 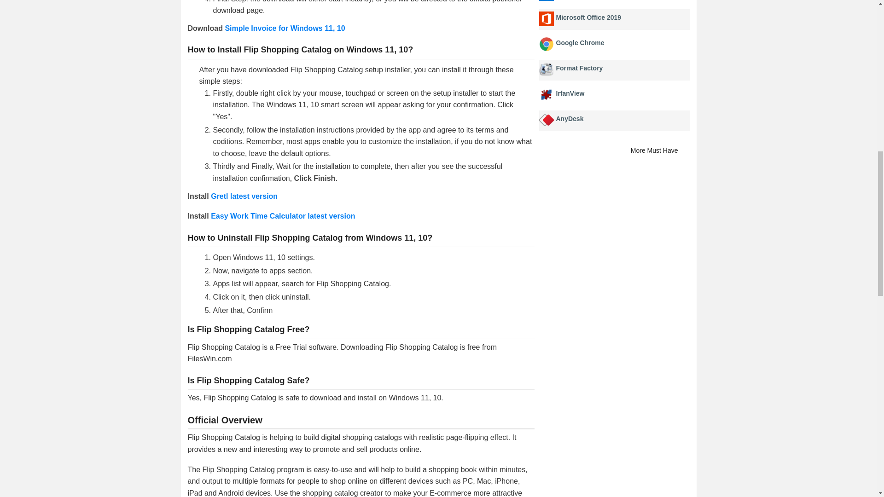 I want to click on Simple Invoice for Windows 11, 10, so click(x=285, y=28).